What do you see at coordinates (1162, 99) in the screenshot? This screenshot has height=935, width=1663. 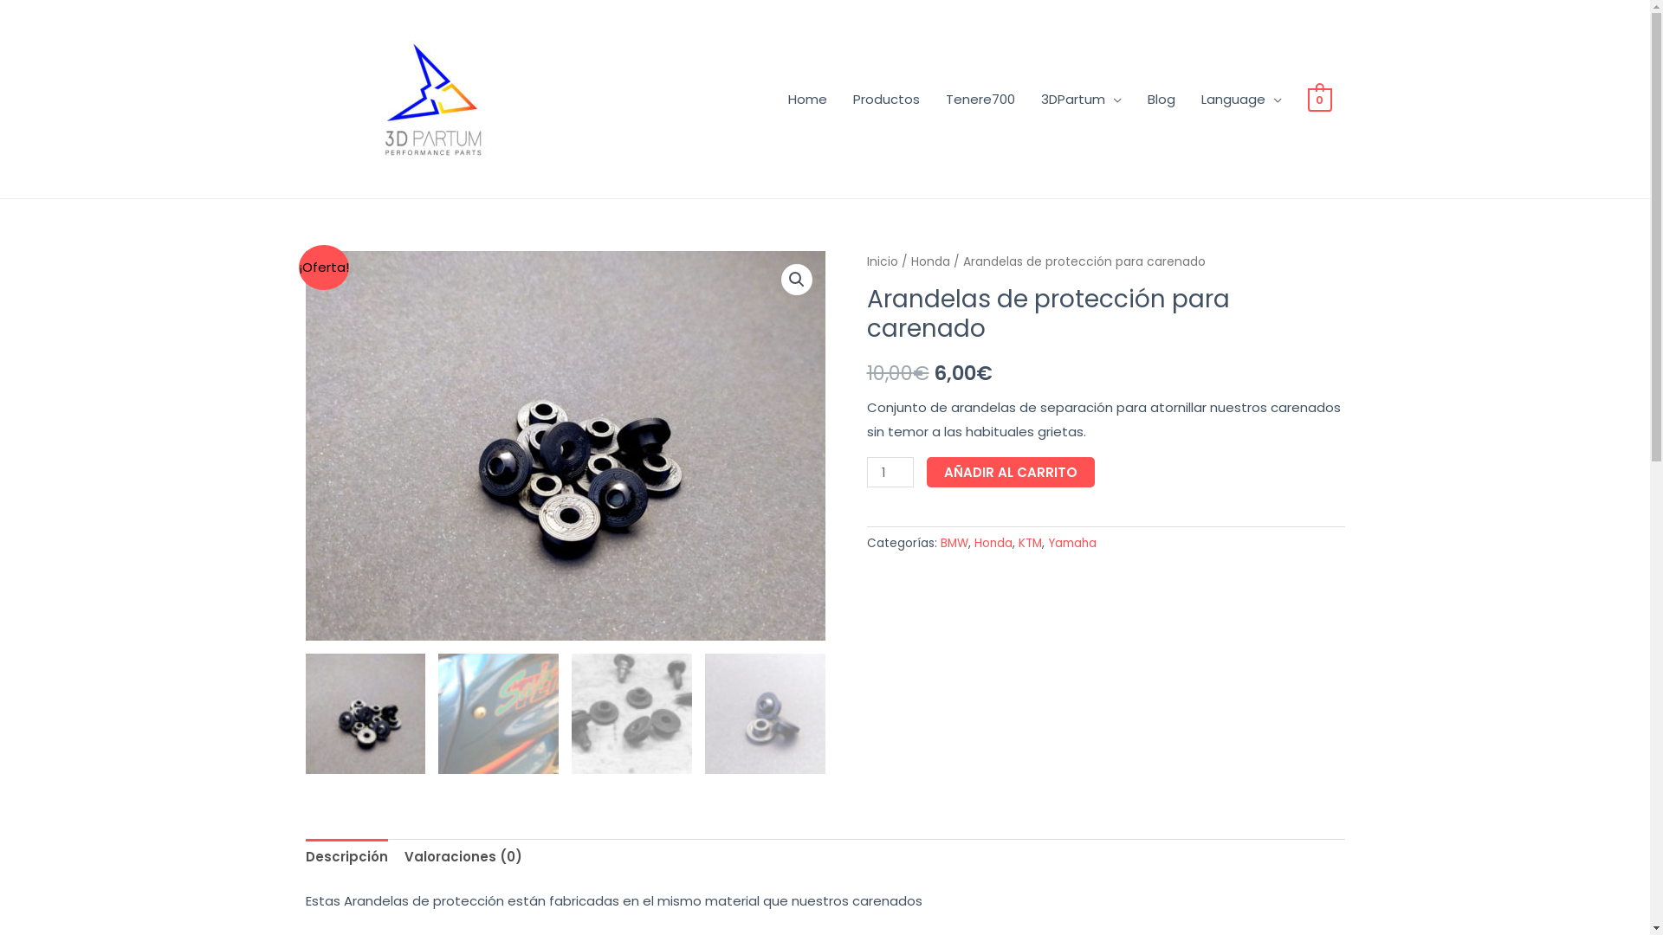 I see `Blog` at bounding box center [1162, 99].